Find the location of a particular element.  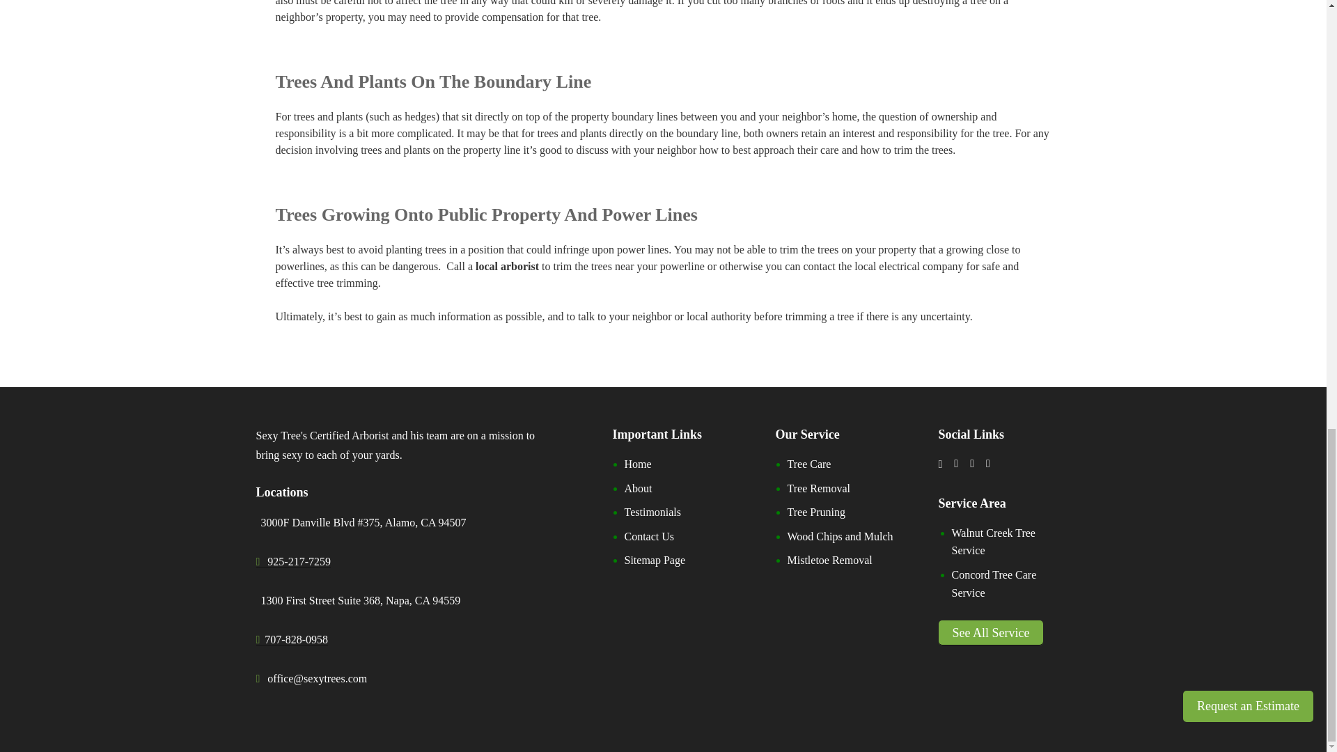

Testimonials is located at coordinates (652, 512).